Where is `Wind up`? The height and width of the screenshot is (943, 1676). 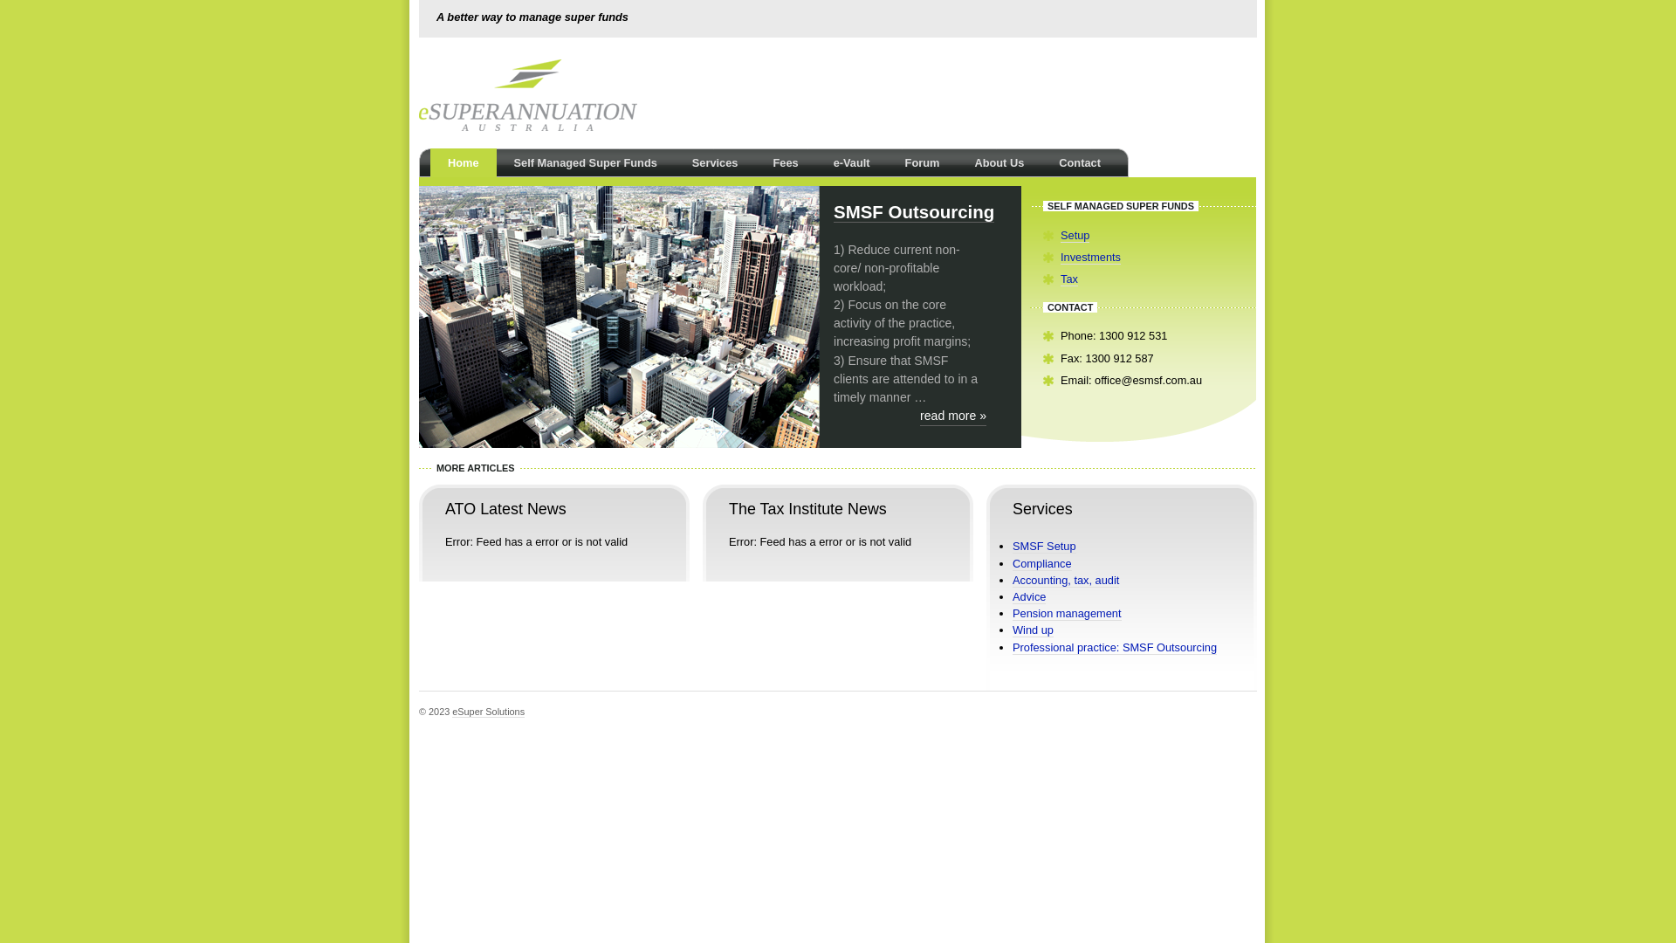 Wind up is located at coordinates (1034, 630).